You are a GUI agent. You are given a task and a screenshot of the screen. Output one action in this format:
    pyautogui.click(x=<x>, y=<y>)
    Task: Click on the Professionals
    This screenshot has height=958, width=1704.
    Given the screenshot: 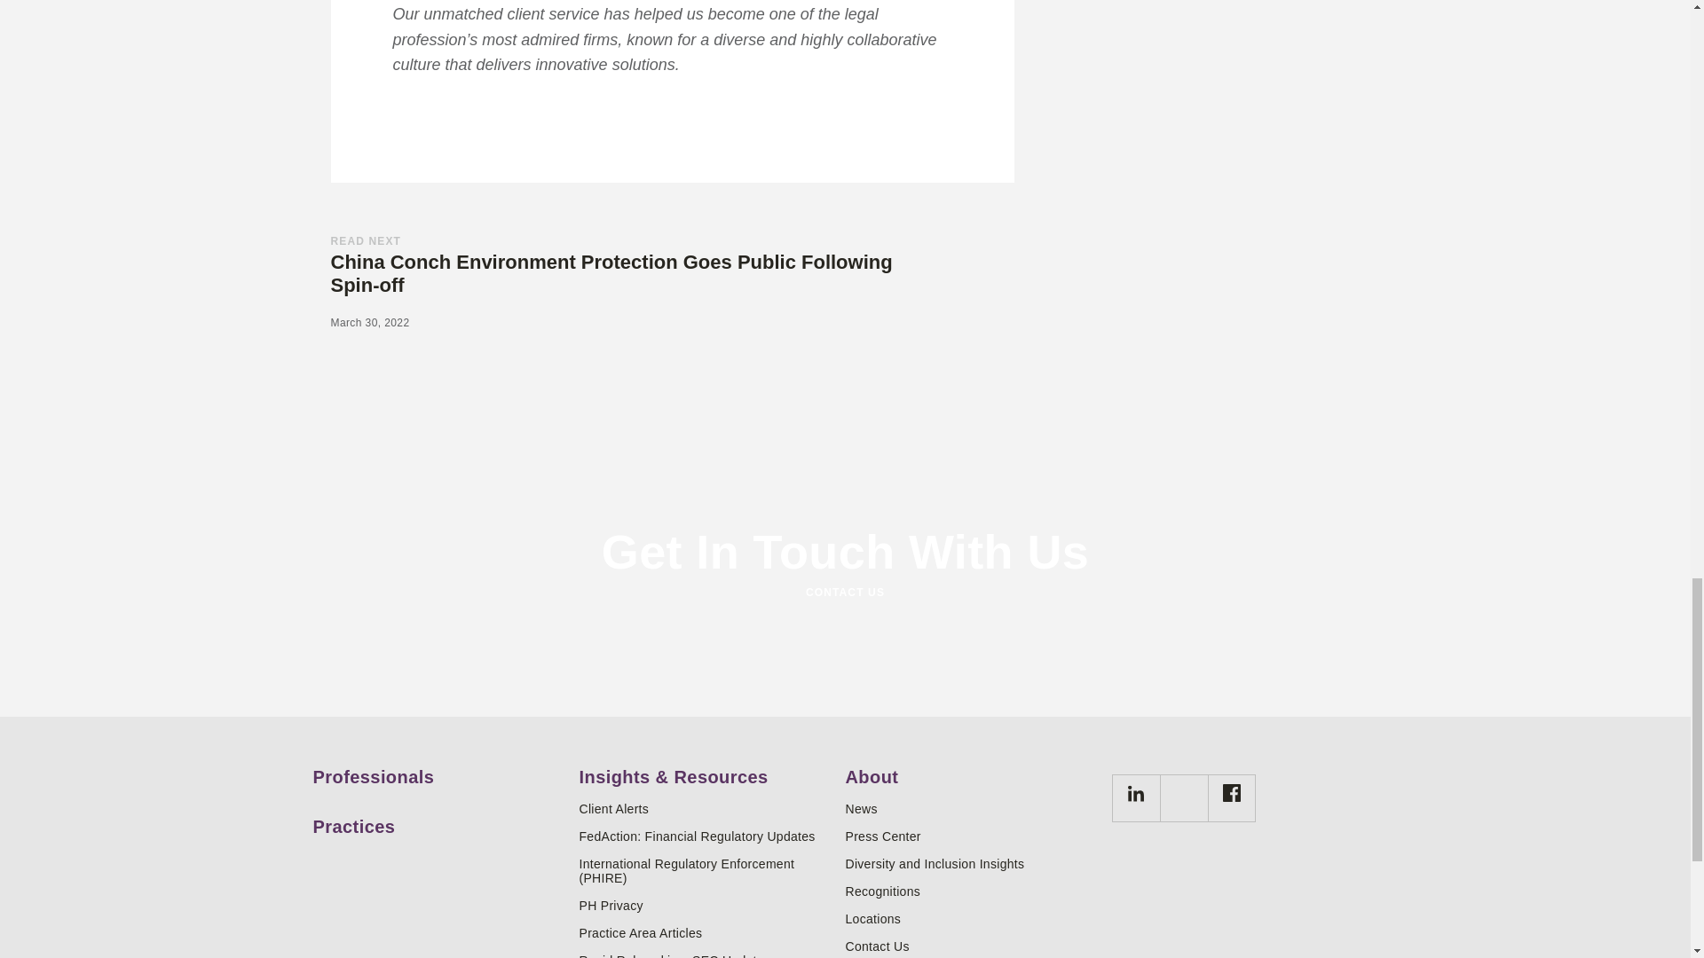 What is the action you would take?
    pyautogui.click(x=438, y=770)
    